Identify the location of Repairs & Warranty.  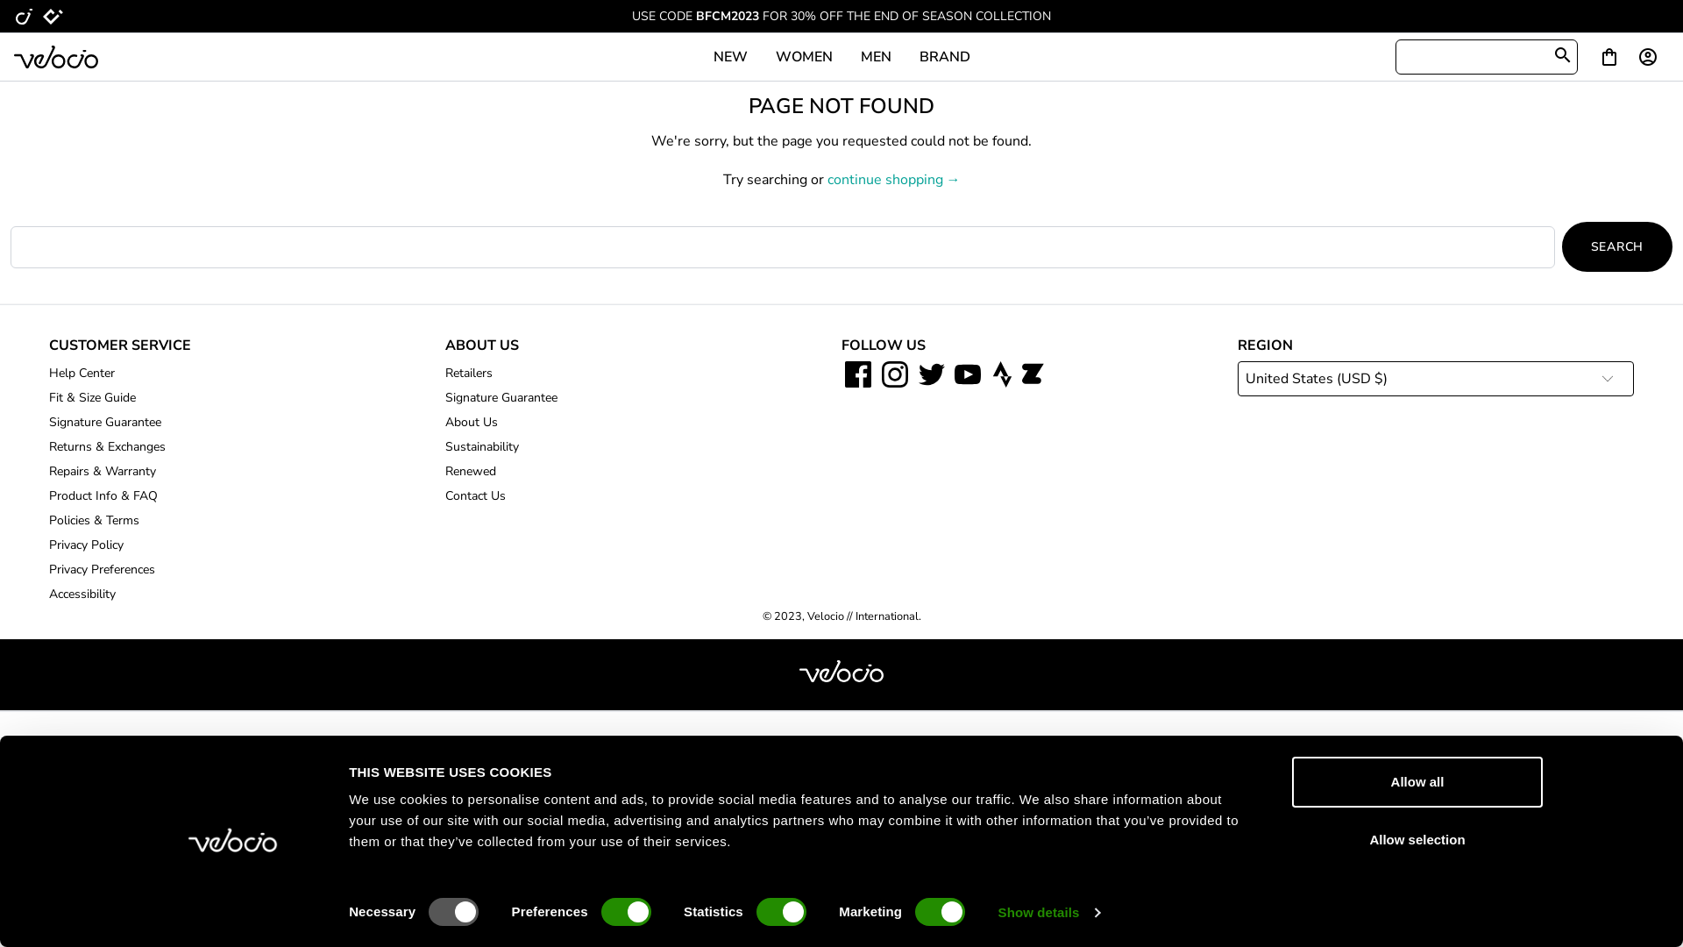
(103, 472).